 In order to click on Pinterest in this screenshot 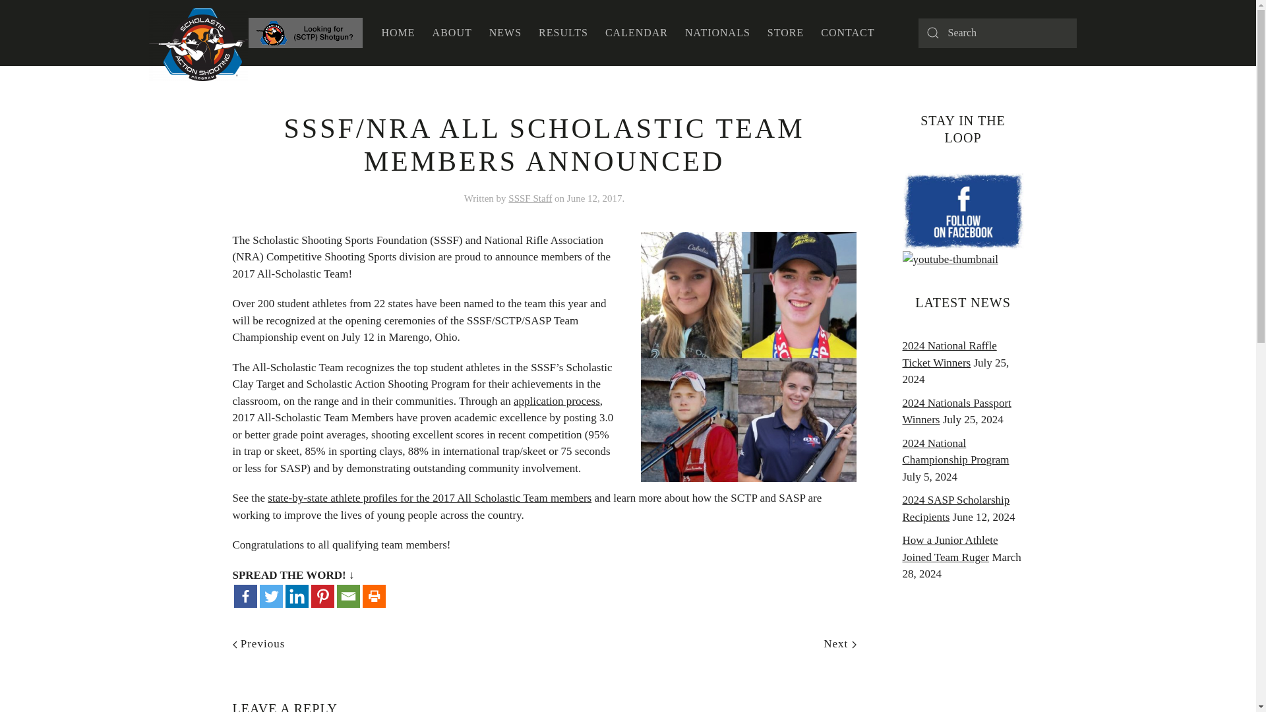, I will do `click(322, 596)`.